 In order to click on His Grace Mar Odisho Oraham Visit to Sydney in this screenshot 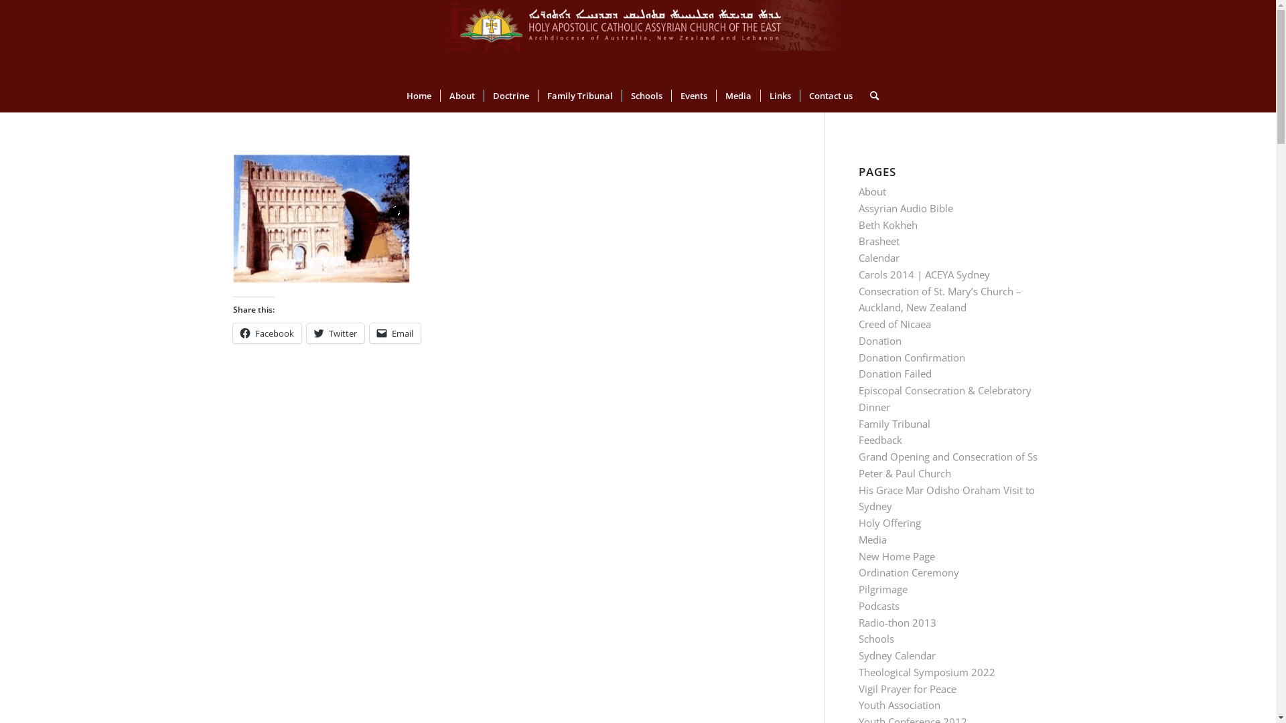, I will do `click(947, 498)`.